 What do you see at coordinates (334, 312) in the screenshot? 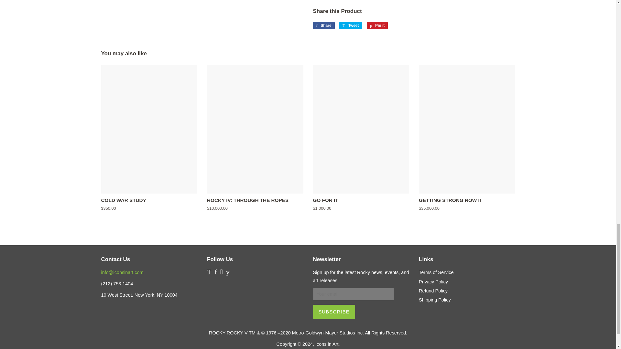
I see `Subscribe` at bounding box center [334, 312].